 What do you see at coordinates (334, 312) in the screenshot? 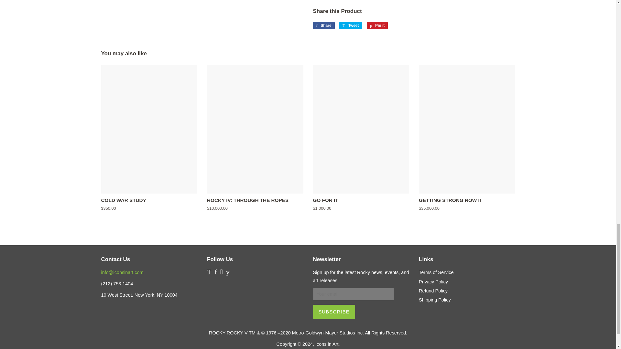
I see `Subscribe` at bounding box center [334, 312].